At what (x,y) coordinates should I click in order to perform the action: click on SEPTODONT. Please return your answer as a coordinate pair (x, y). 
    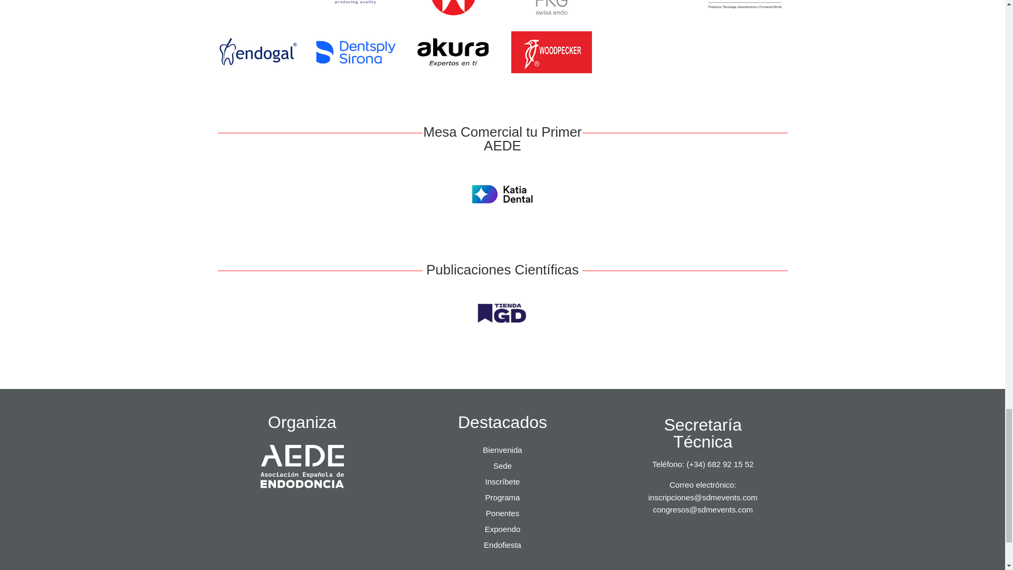
    Looking at the image, I should click on (454, 7).